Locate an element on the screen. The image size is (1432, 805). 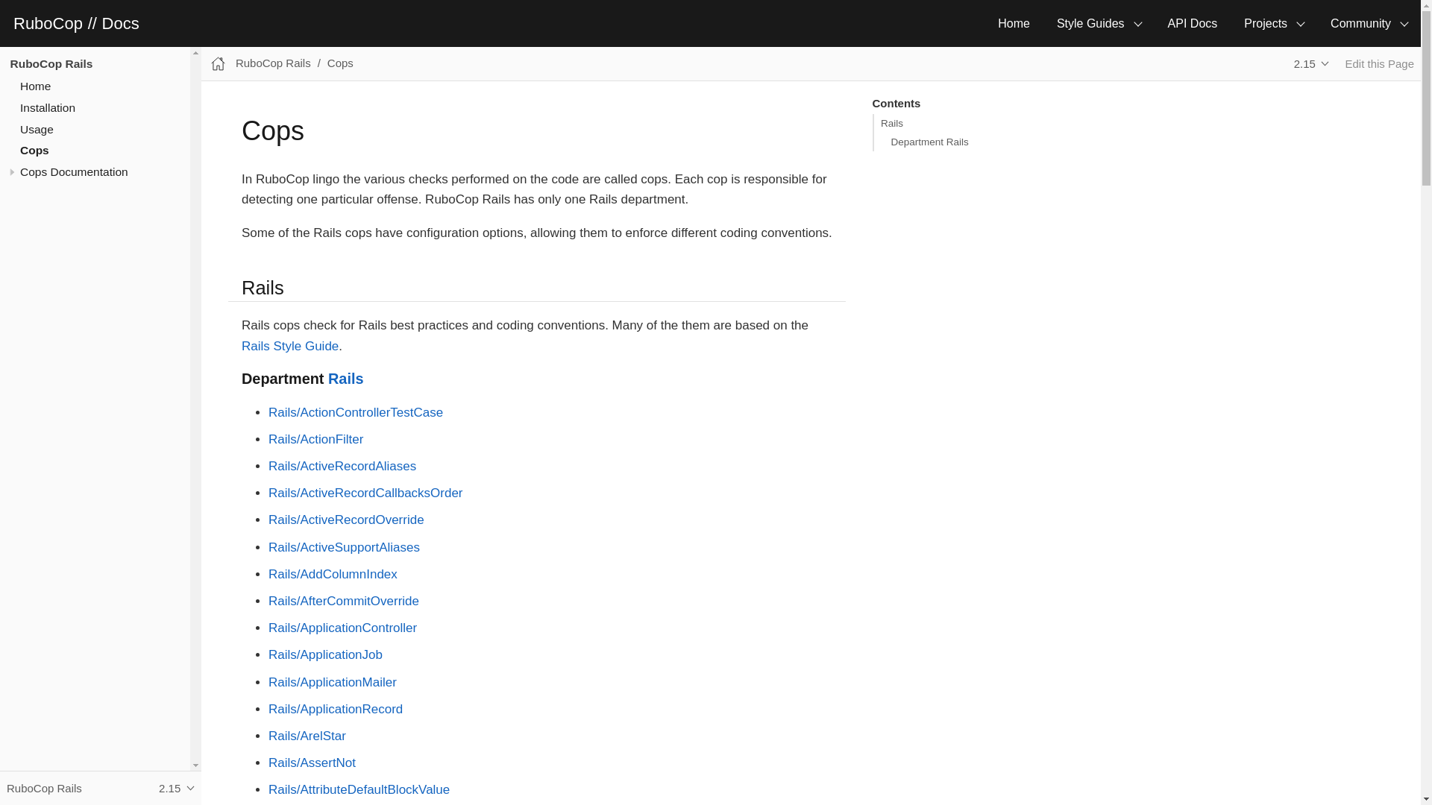
Show other versions of page is located at coordinates (1311, 63).